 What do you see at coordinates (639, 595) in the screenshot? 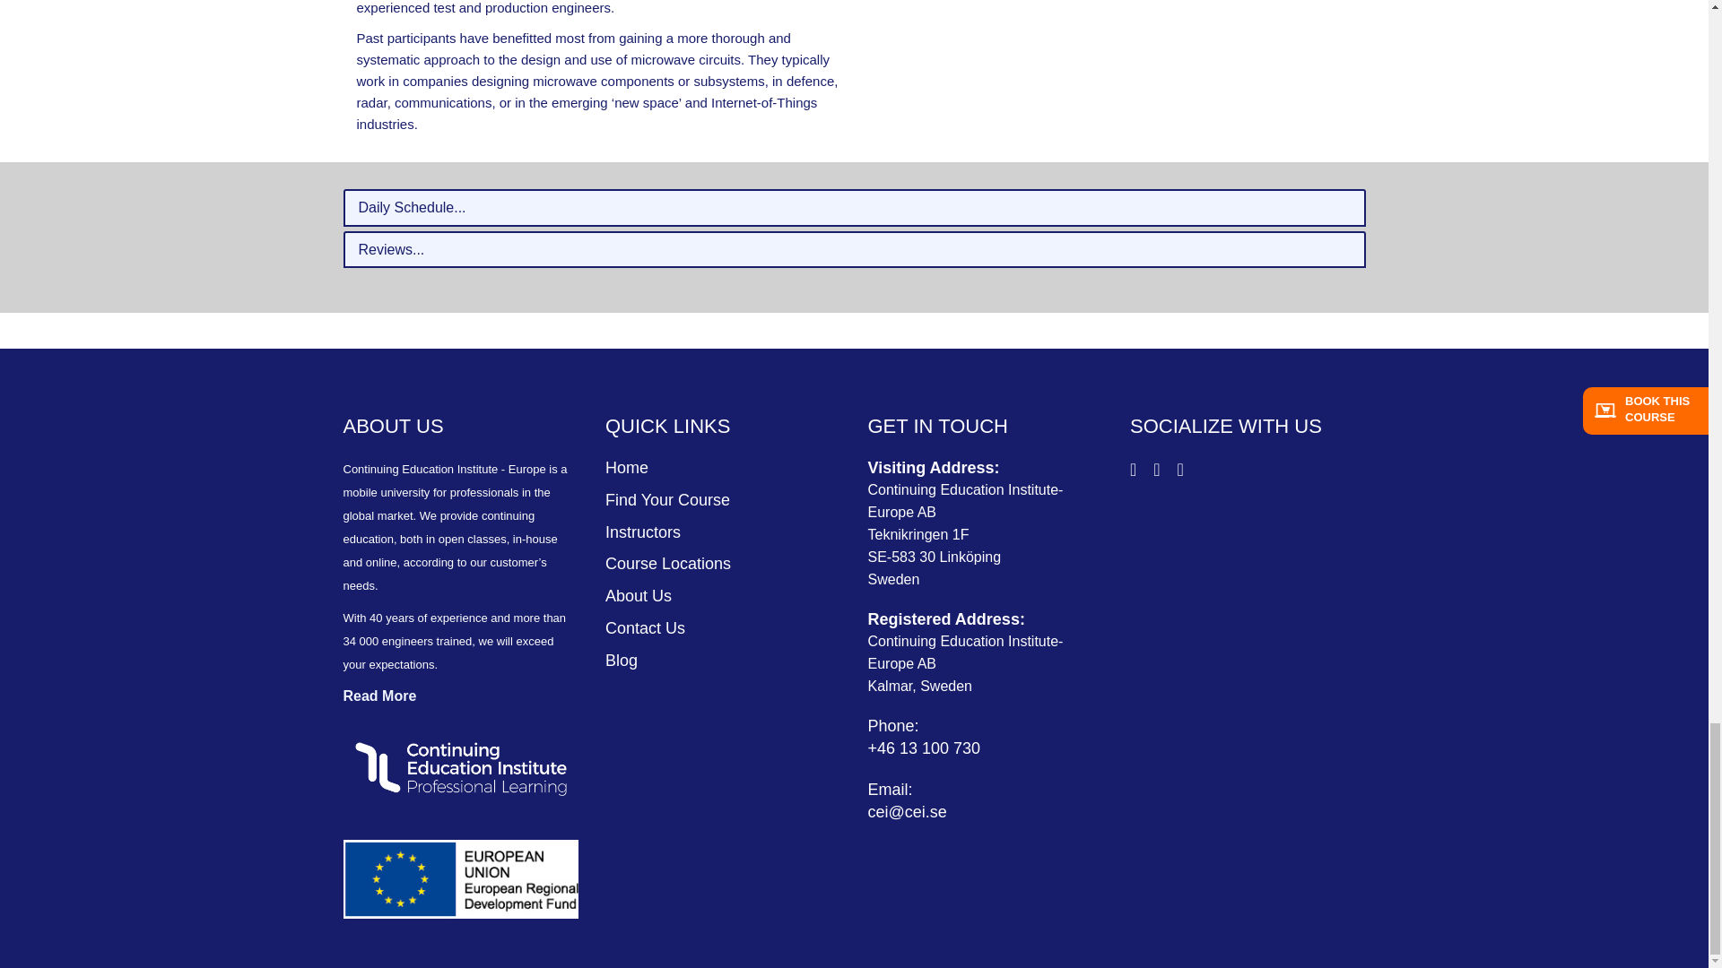
I see `About Us` at bounding box center [639, 595].